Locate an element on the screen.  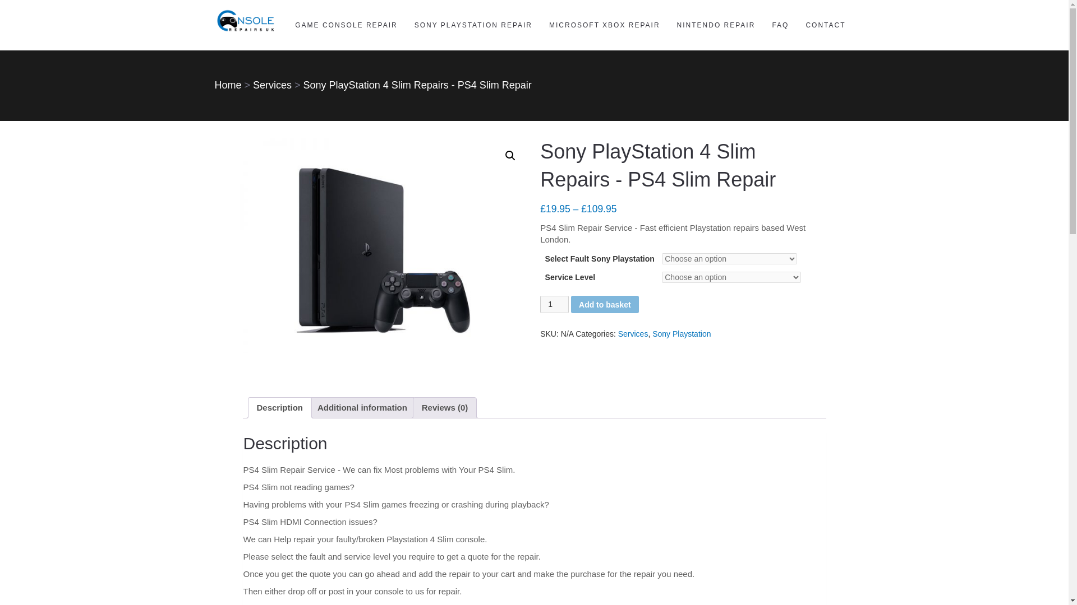
Services is located at coordinates (273, 85).